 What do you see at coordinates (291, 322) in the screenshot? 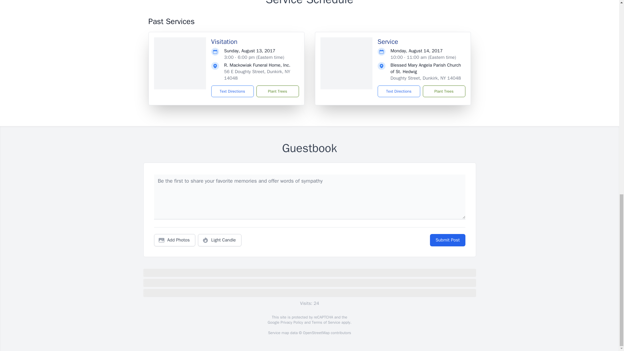
I see `Privacy Policy` at bounding box center [291, 322].